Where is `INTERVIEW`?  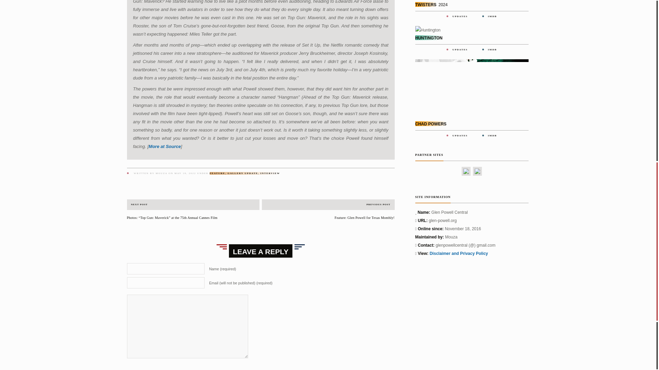 INTERVIEW is located at coordinates (270, 173).